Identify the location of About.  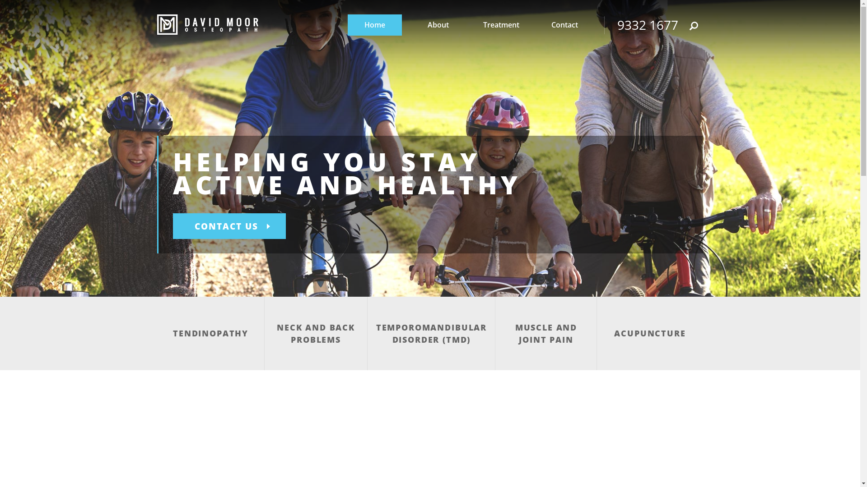
(438, 25).